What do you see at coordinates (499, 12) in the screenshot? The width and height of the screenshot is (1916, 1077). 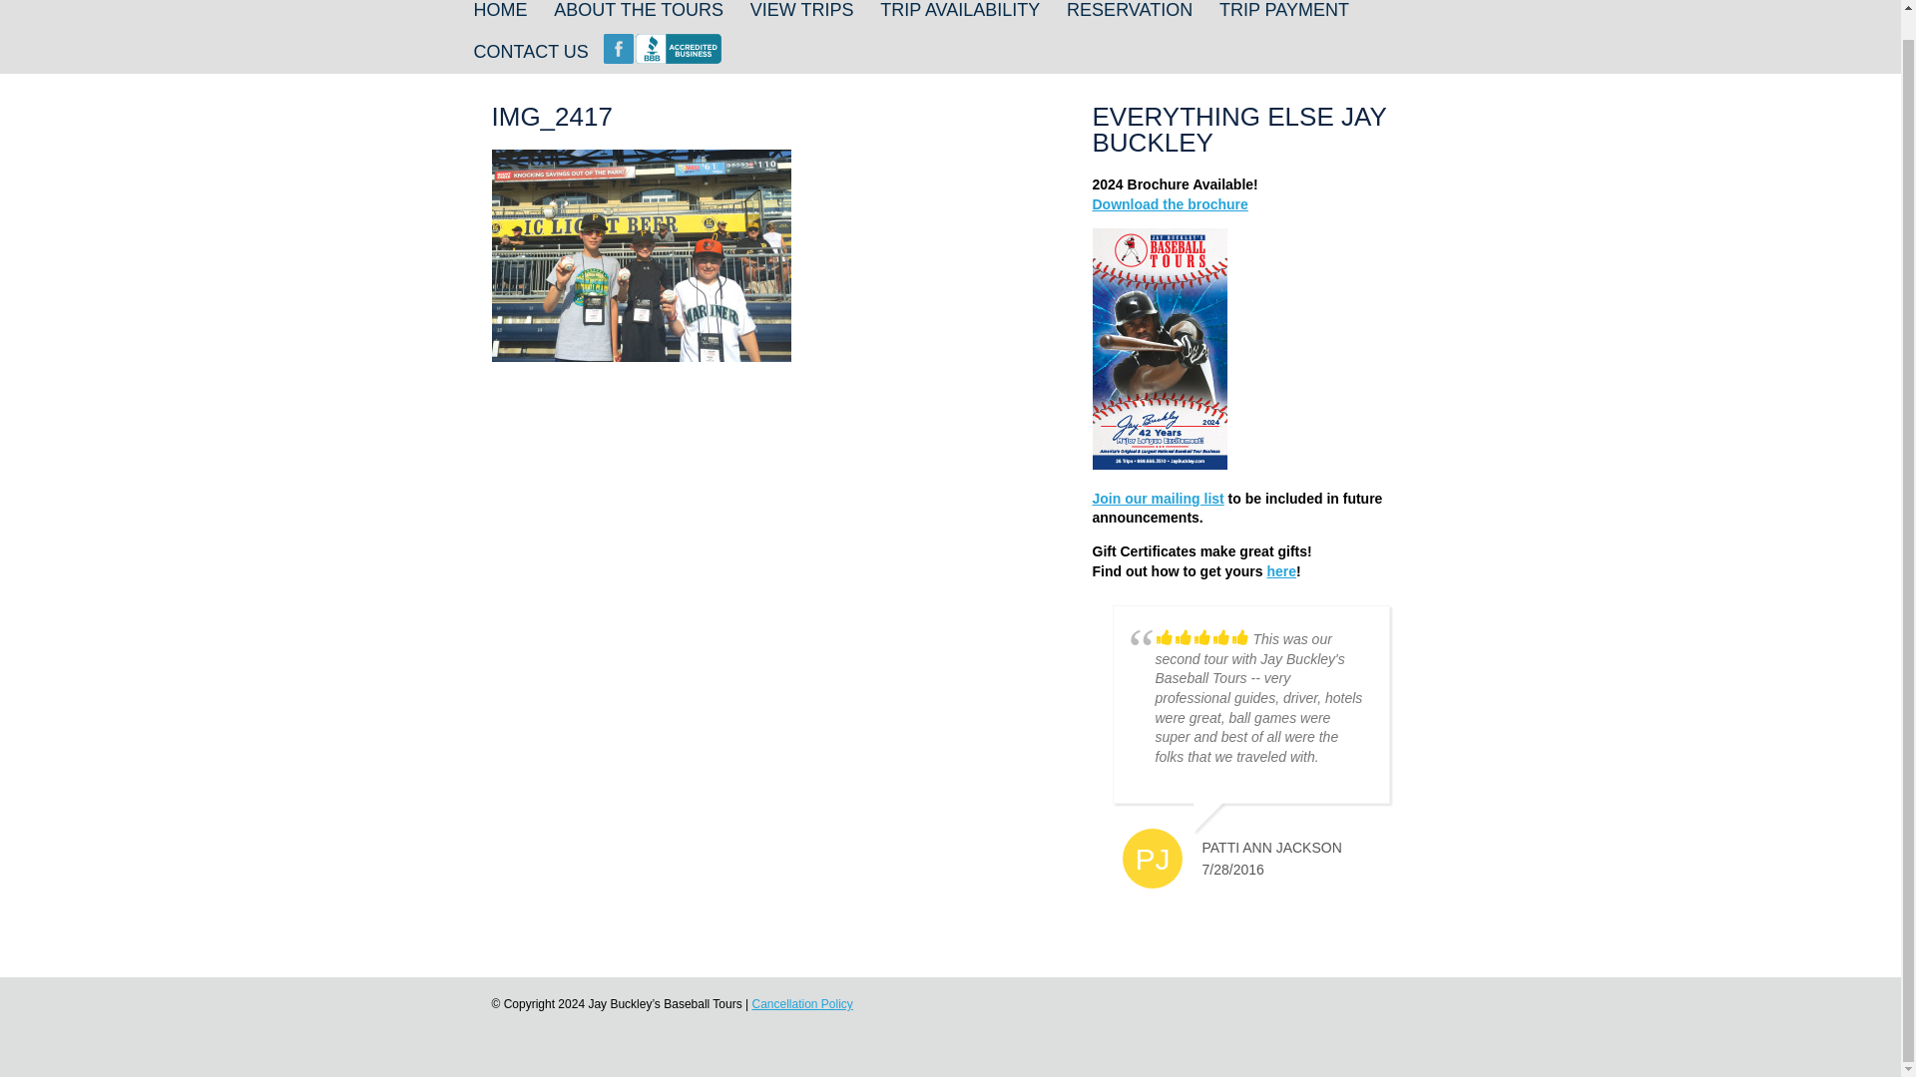 I see `HOME` at bounding box center [499, 12].